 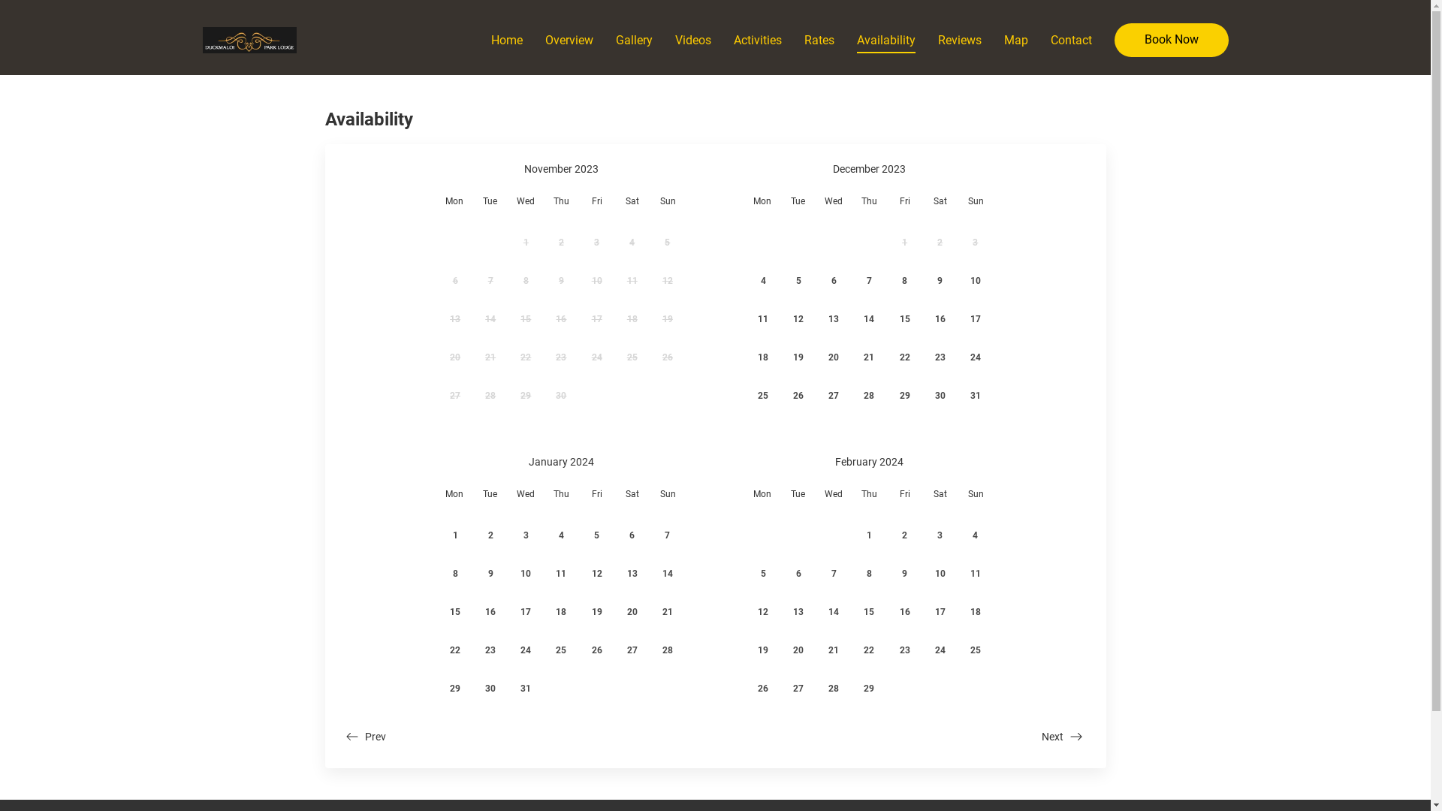 What do you see at coordinates (1071, 40) in the screenshot?
I see `Contact` at bounding box center [1071, 40].